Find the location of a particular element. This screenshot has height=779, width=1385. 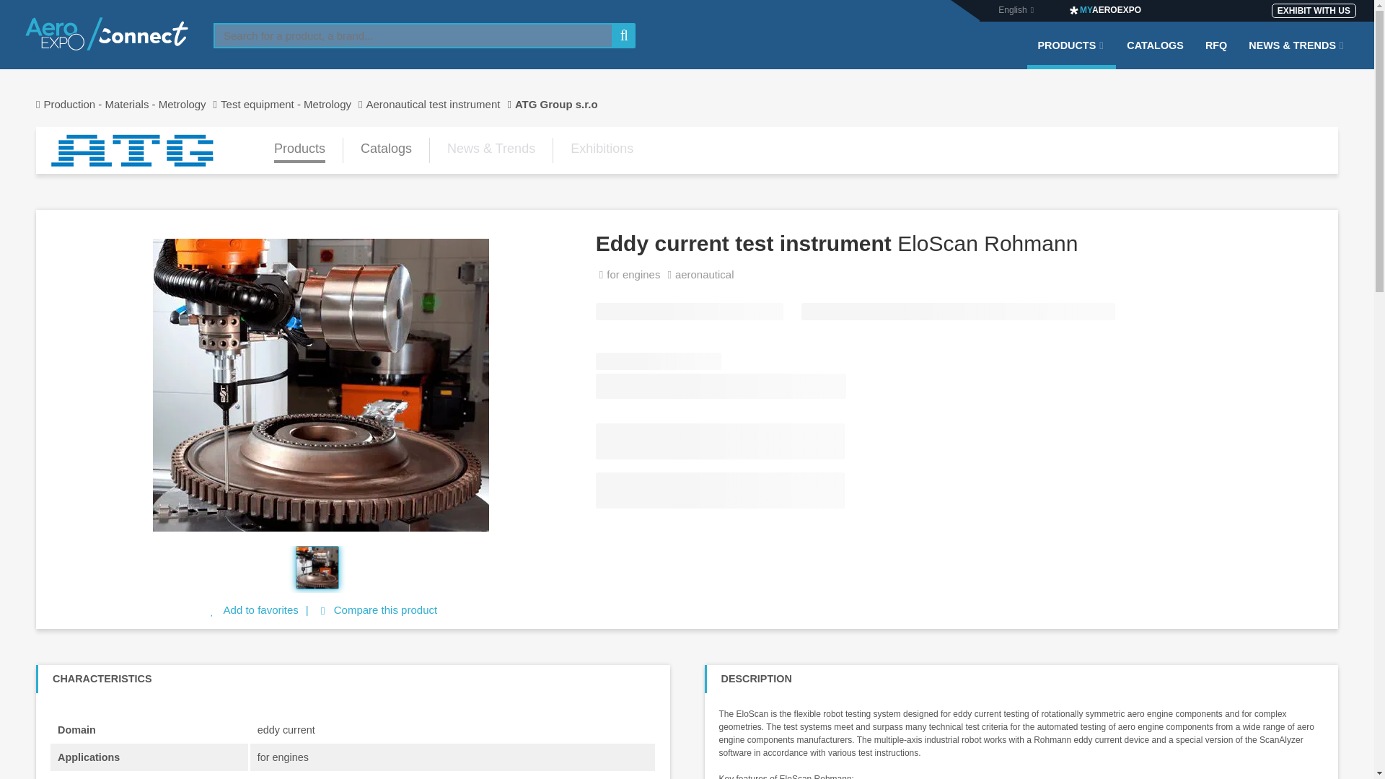

Aeronautical test instrument is located at coordinates (439, 104).